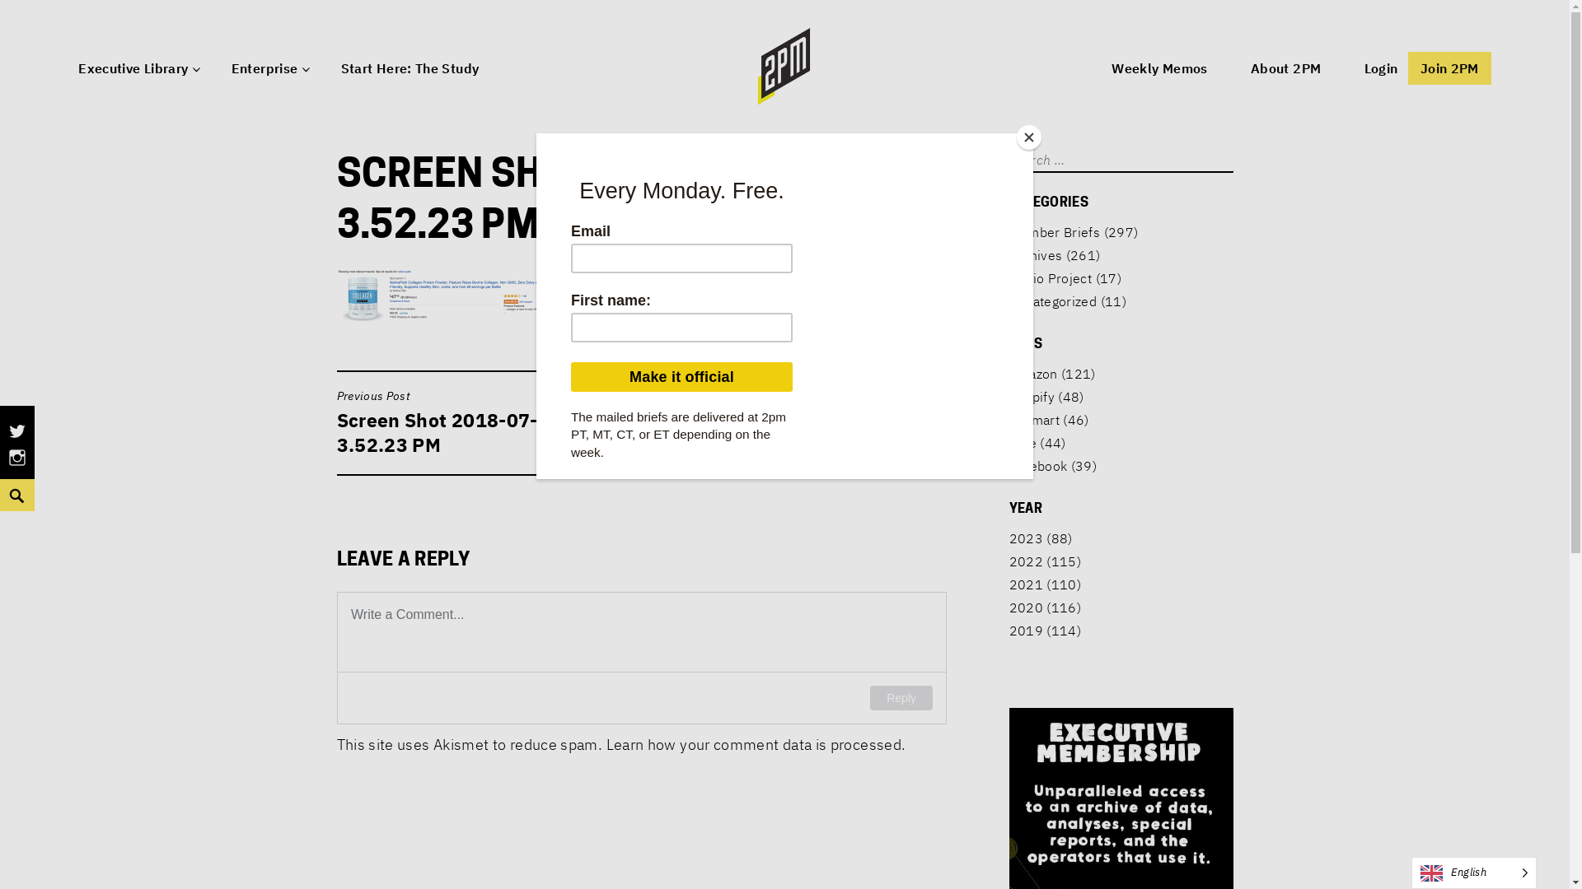 This screenshot has width=1582, height=889. What do you see at coordinates (1046, 397) in the screenshot?
I see `Shopify (48)` at bounding box center [1046, 397].